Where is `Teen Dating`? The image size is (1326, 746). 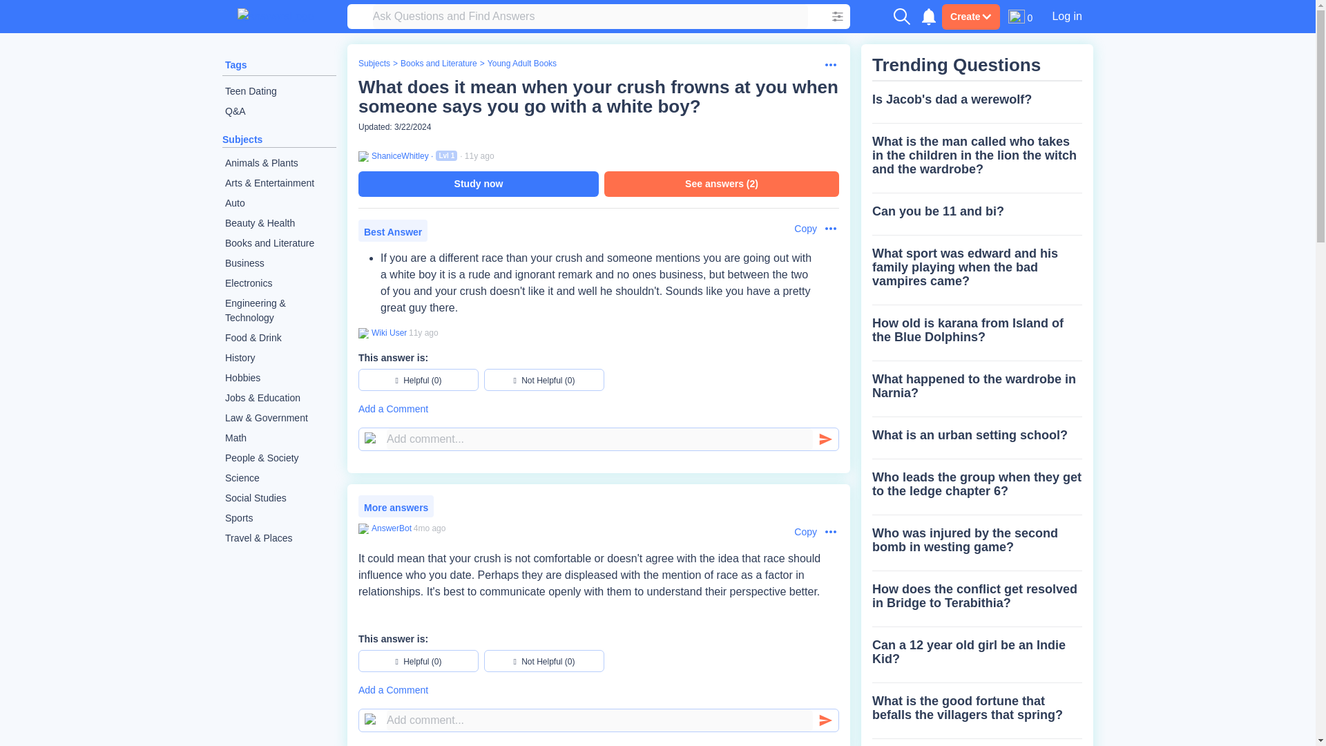
Teen Dating is located at coordinates (279, 91).